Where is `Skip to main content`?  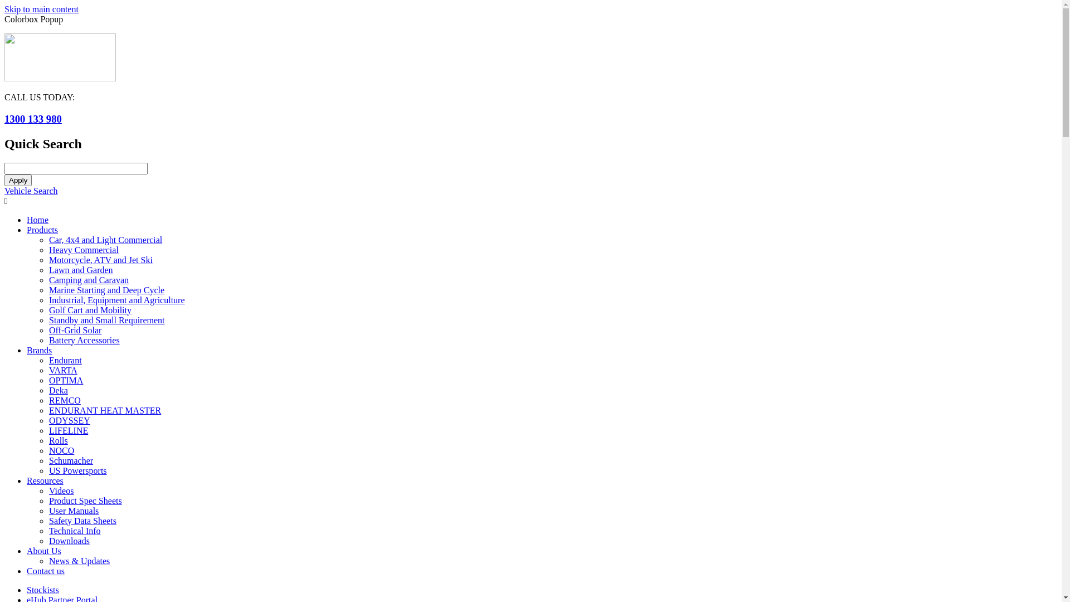 Skip to main content is located at coordinates (41, 9).